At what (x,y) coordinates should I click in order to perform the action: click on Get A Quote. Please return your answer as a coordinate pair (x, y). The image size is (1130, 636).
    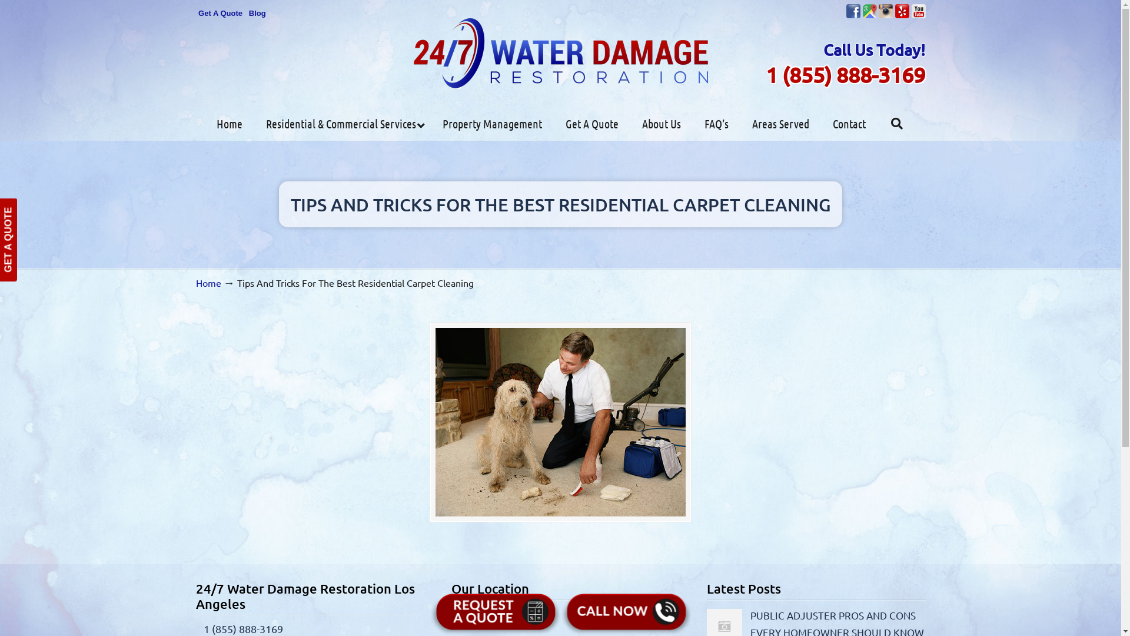
    Looking at the image, I should click on (592, 124).